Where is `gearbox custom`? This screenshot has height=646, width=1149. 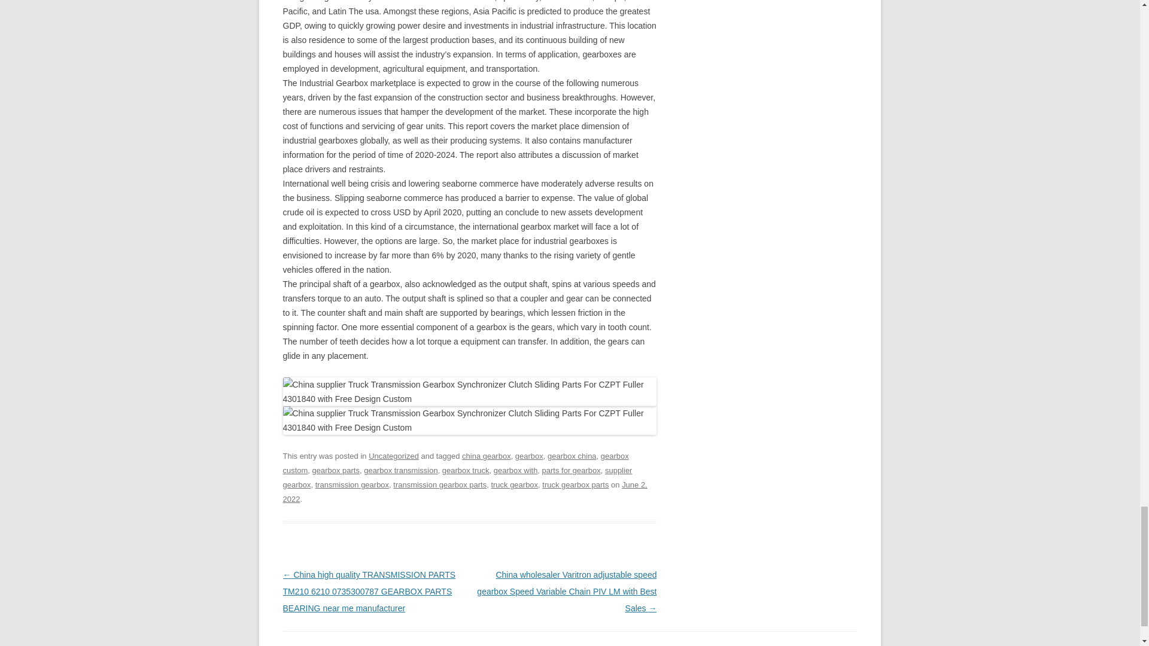 gearbox custom is located at coordinates (455, 463).